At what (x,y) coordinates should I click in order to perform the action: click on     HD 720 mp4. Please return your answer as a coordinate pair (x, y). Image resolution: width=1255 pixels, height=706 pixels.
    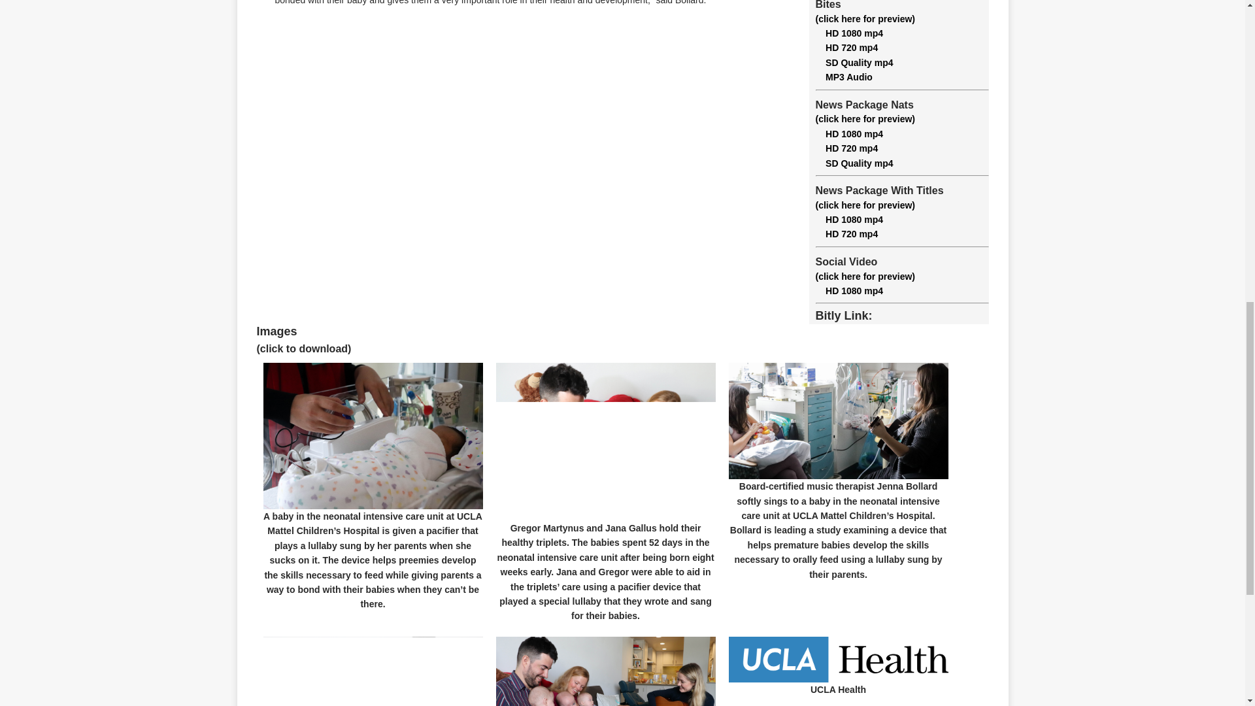
    Looking at the image, I should click on (847, 47).